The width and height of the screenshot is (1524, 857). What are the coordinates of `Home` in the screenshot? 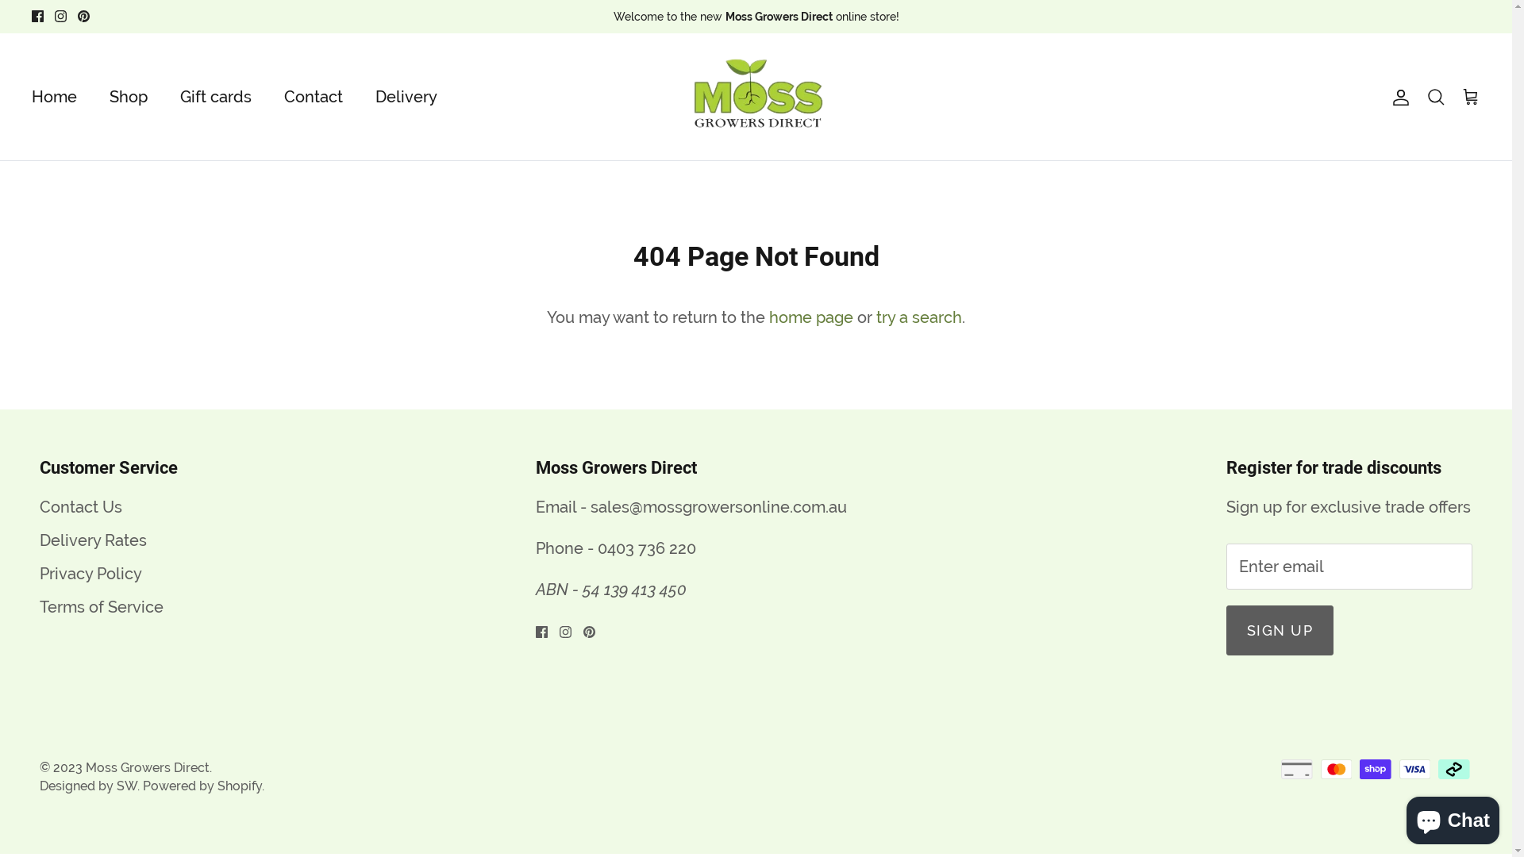 It's located at (54, 97).